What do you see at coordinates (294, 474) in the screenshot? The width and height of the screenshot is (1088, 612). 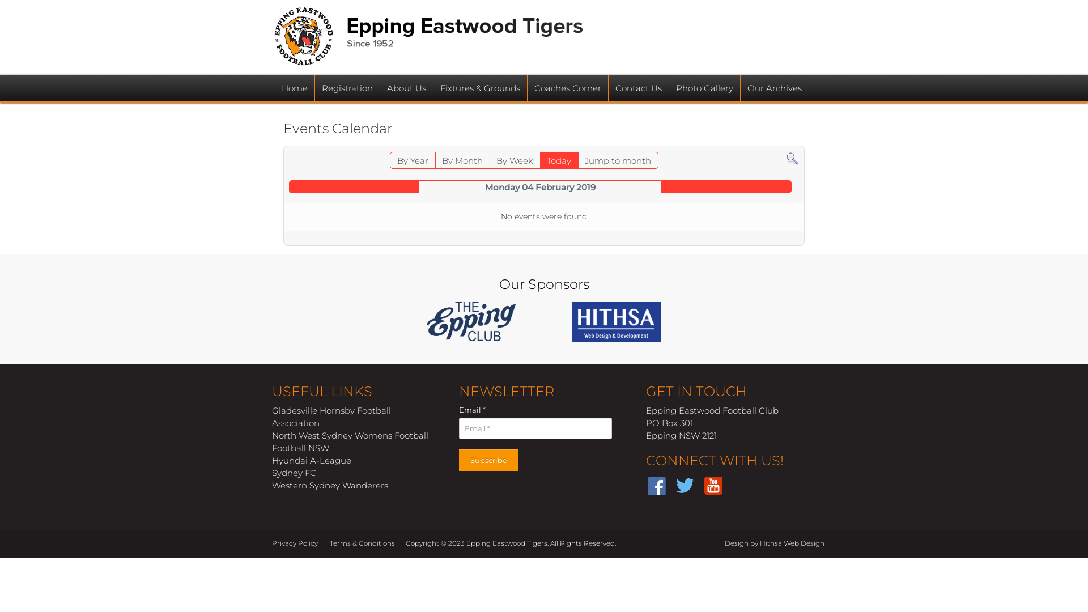 I see `Sydney FC` at bounding box center [294, 474].